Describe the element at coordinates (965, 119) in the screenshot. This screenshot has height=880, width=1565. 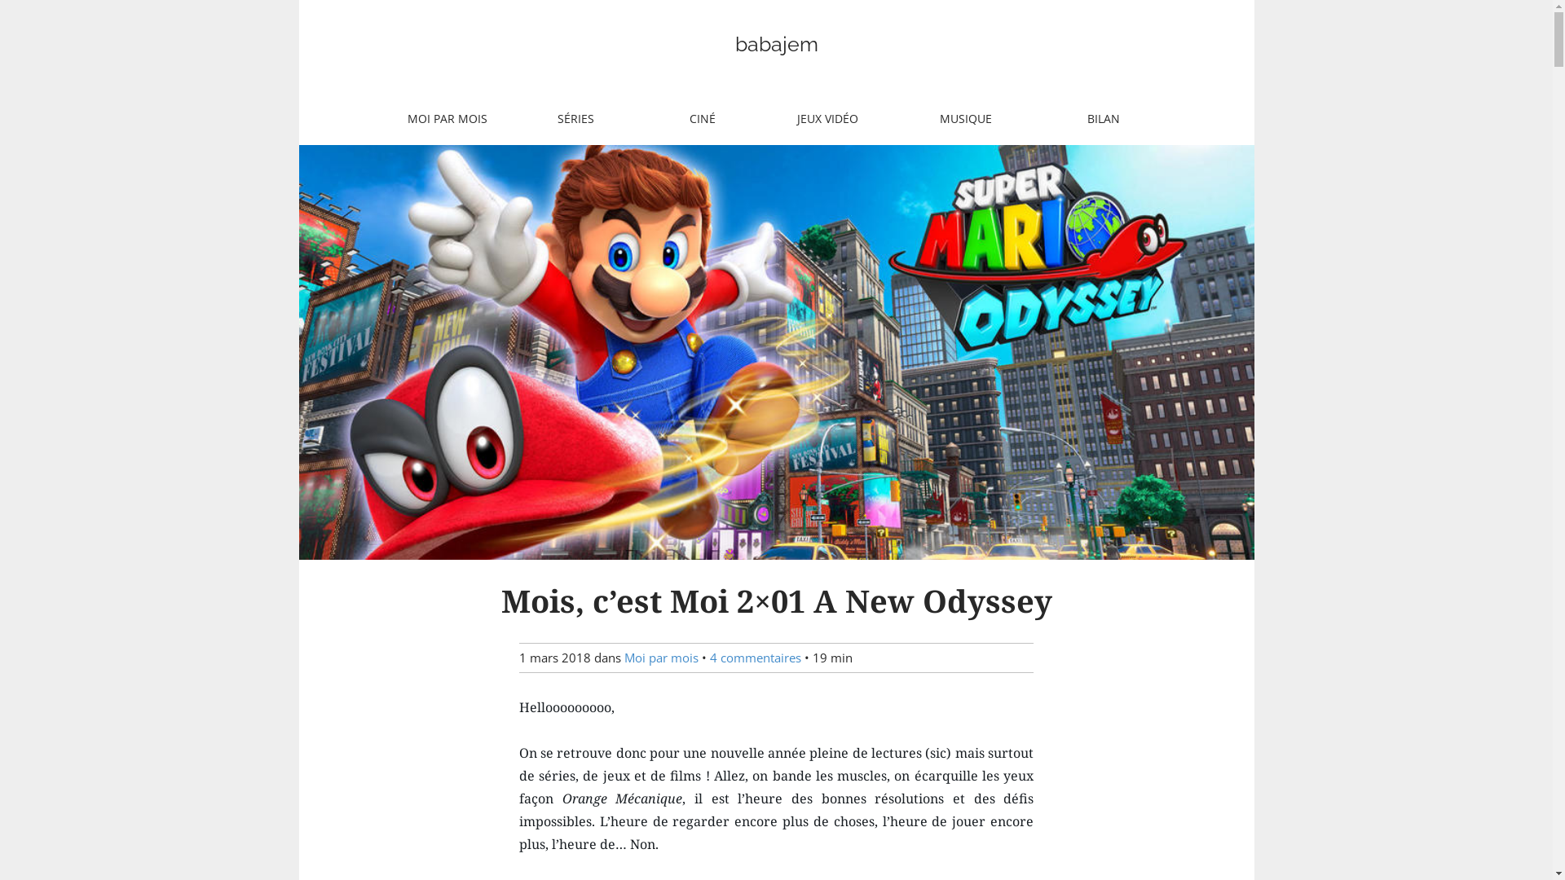
I see `MUSIQUE` at that location.